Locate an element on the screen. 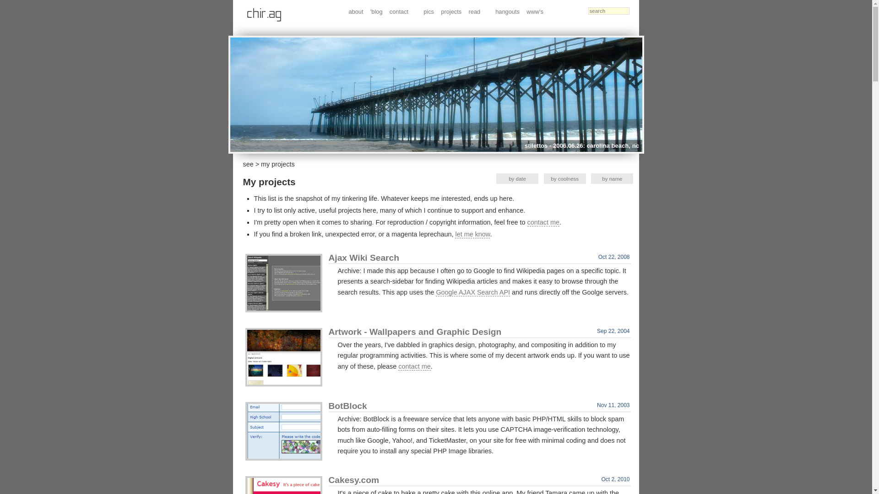 This screenshot has height=494, width=879. pics is located at coordinates (429, 11).